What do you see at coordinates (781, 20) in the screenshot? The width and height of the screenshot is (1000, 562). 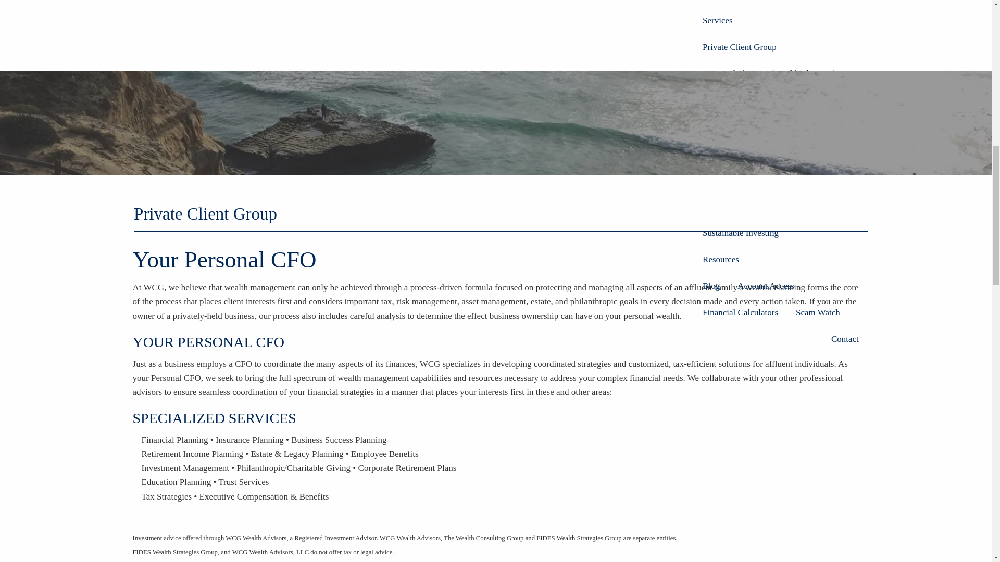 I see `Services` at bounding box center [781, 20].